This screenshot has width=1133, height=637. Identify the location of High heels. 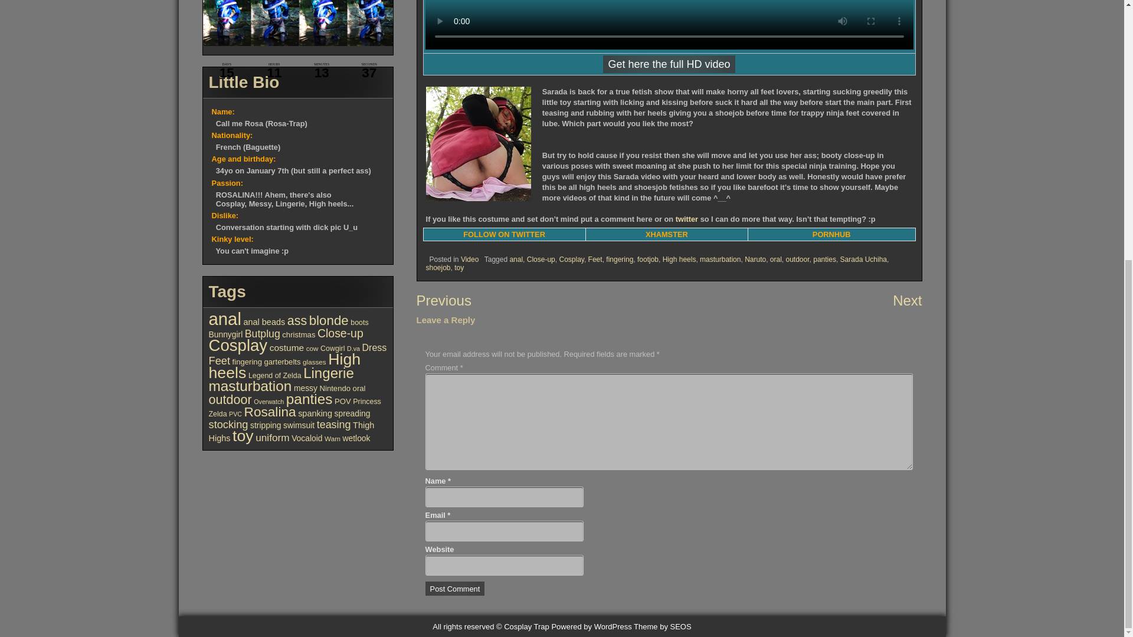
(680, 257).